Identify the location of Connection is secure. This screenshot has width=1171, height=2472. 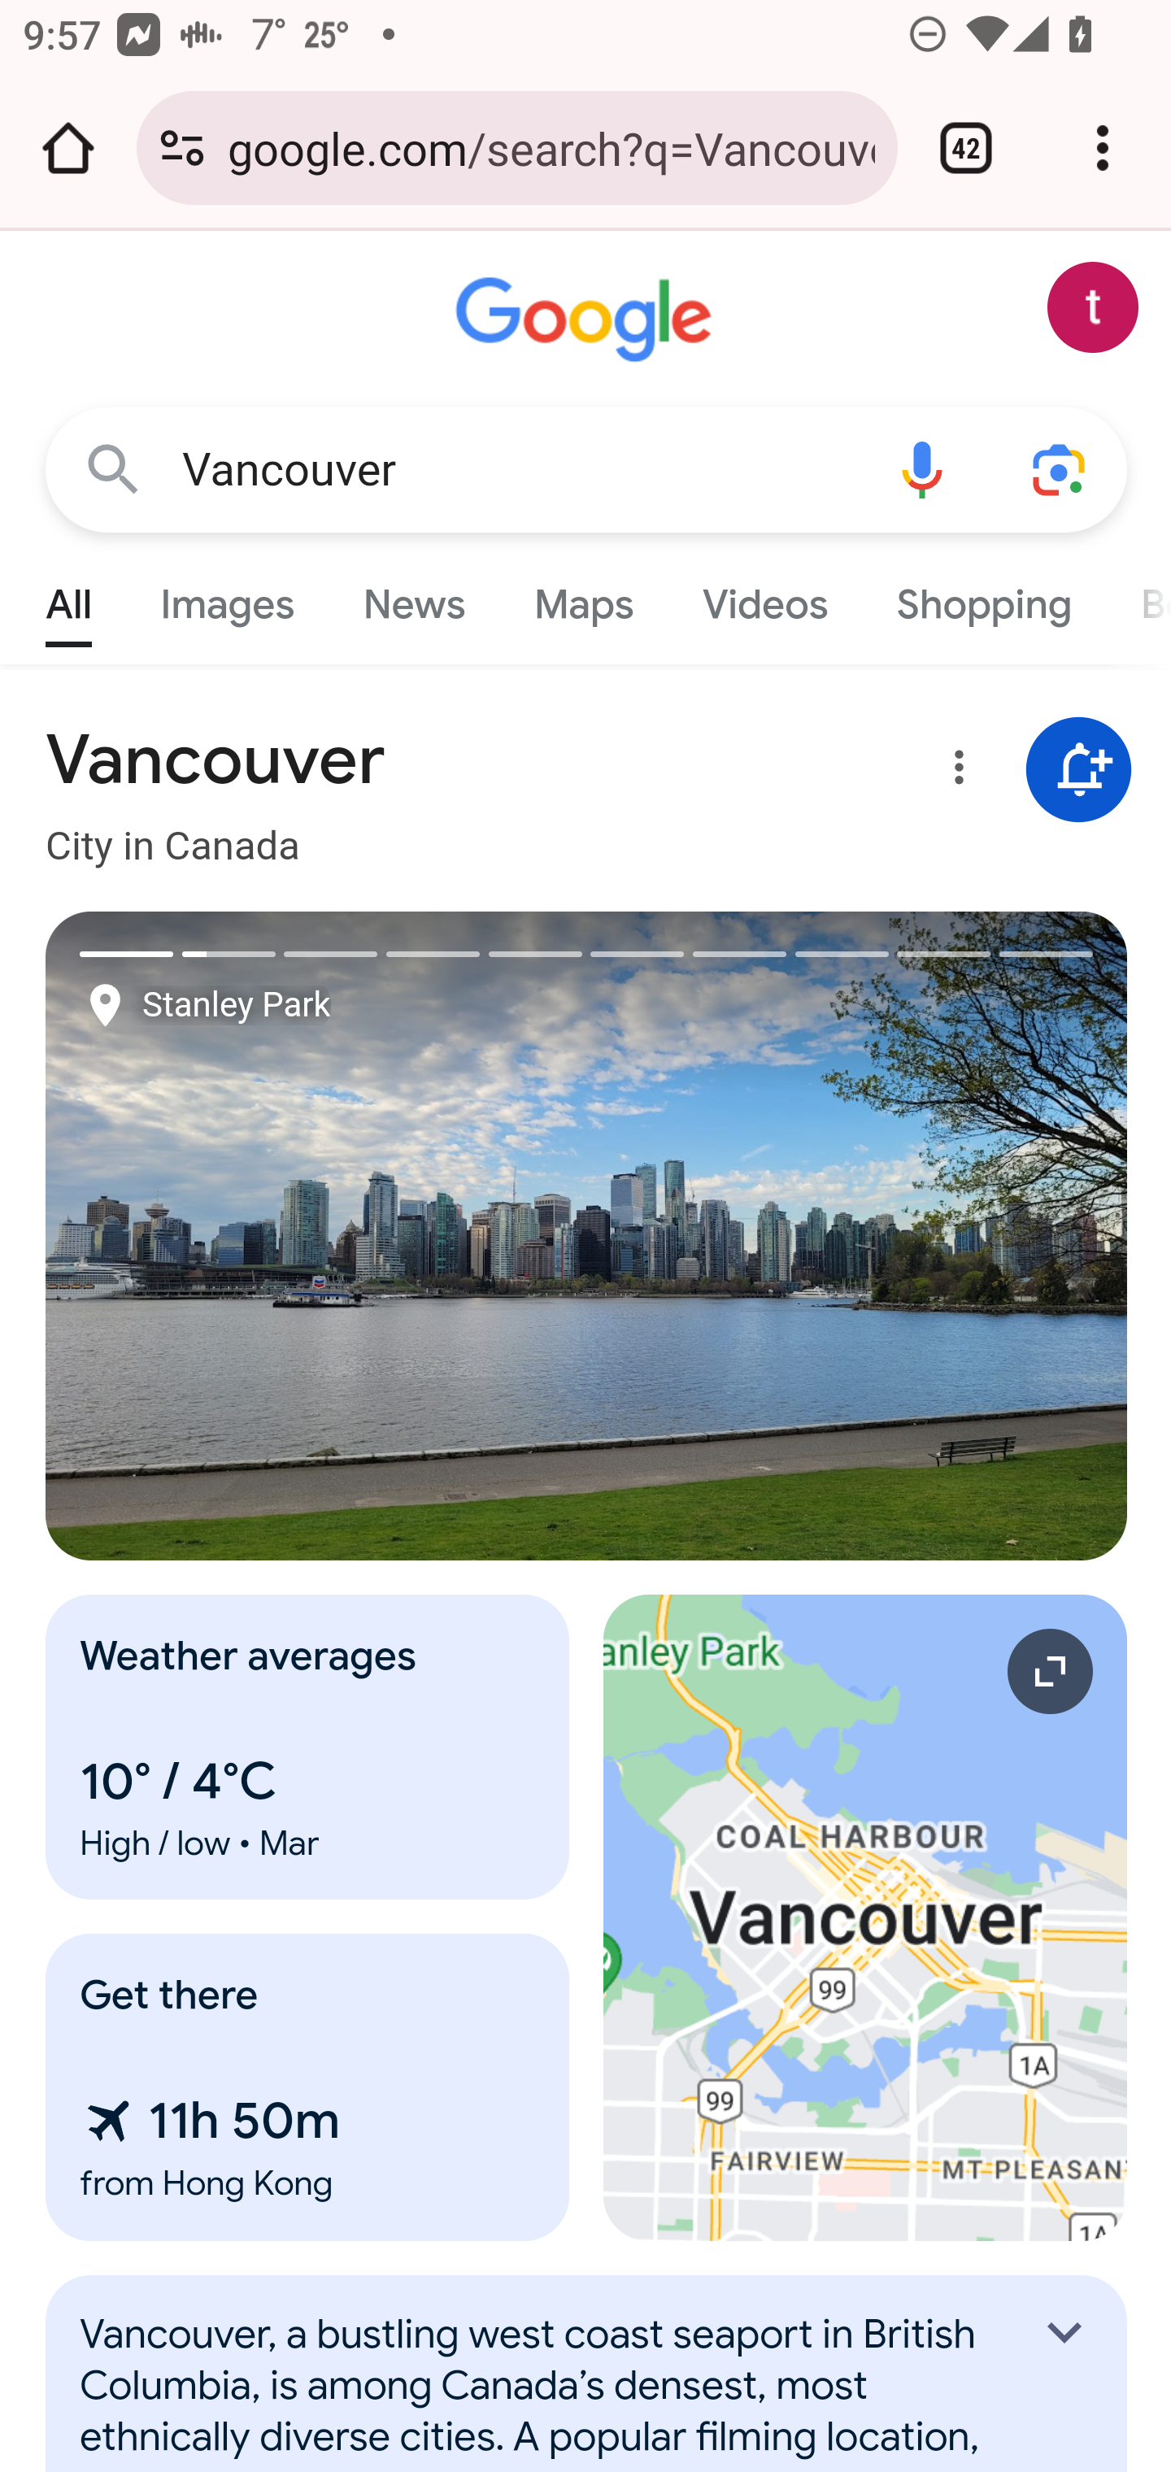
(182, 148).